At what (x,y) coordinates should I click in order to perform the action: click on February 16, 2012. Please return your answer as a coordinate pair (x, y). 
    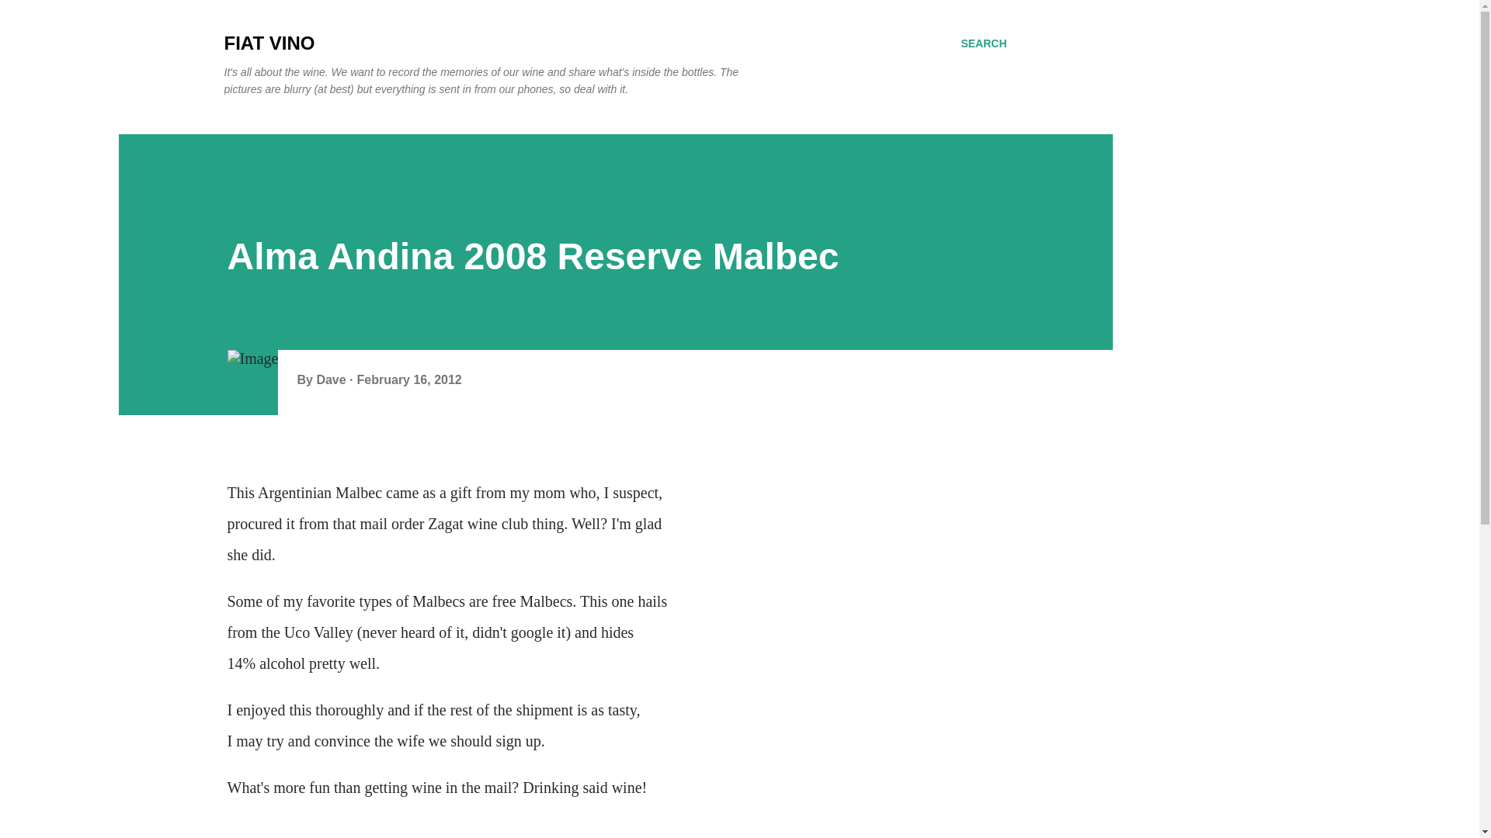
    Looking at the image, I should click on (410, 379).